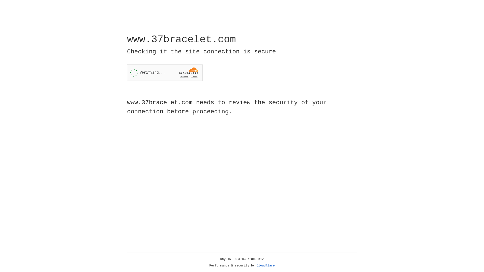 This screenshot has height=272, width=484. Describe the element at coordinates (266, 266) in the screenshot. I see `Cloudflare` at that location.